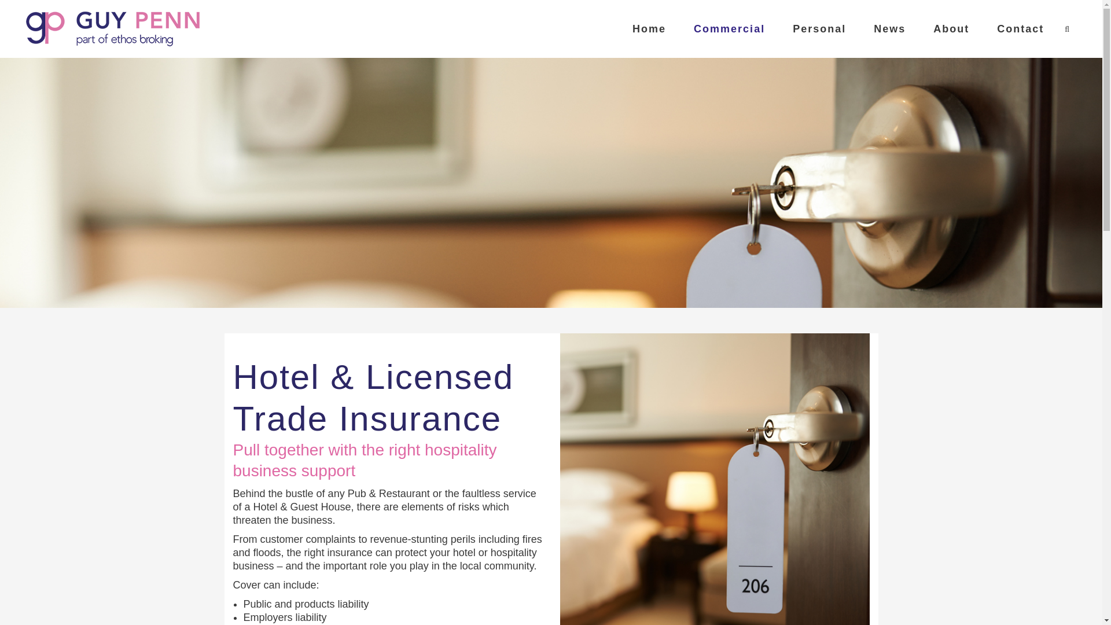  What do you see at coordinates (819, 29) in the screenshot?
I see `Personal` at bounding box center [819, 29].